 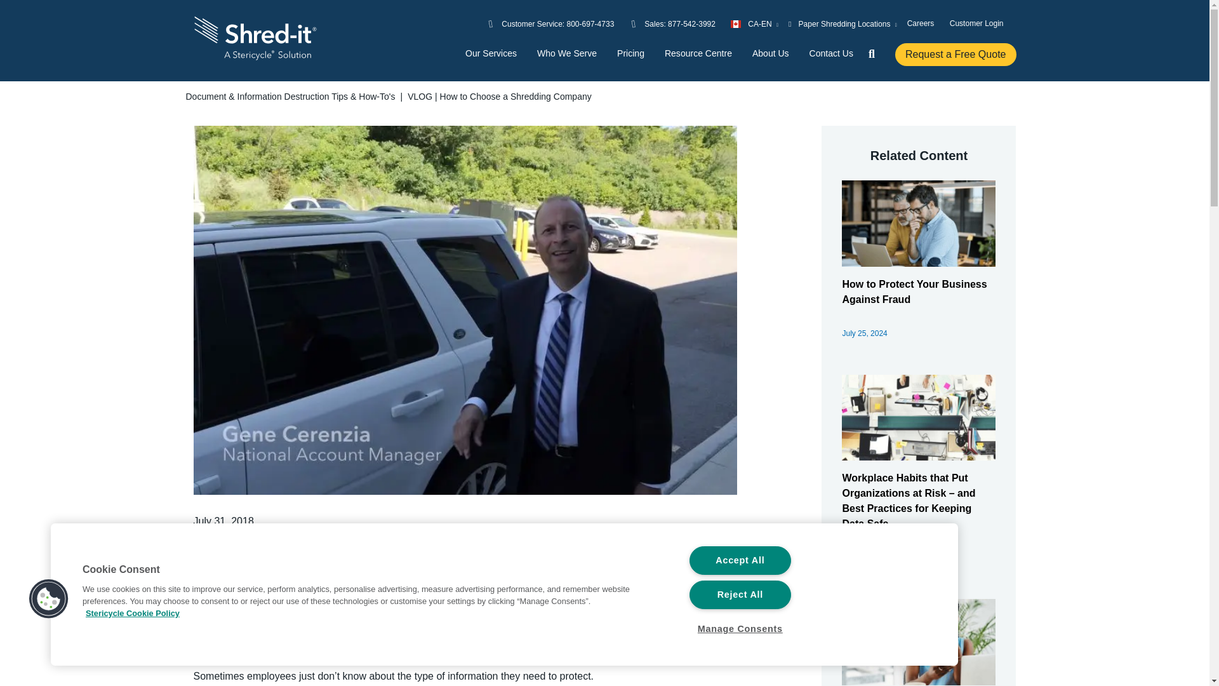 I want to click on Careers, so click(x=921, y=23).